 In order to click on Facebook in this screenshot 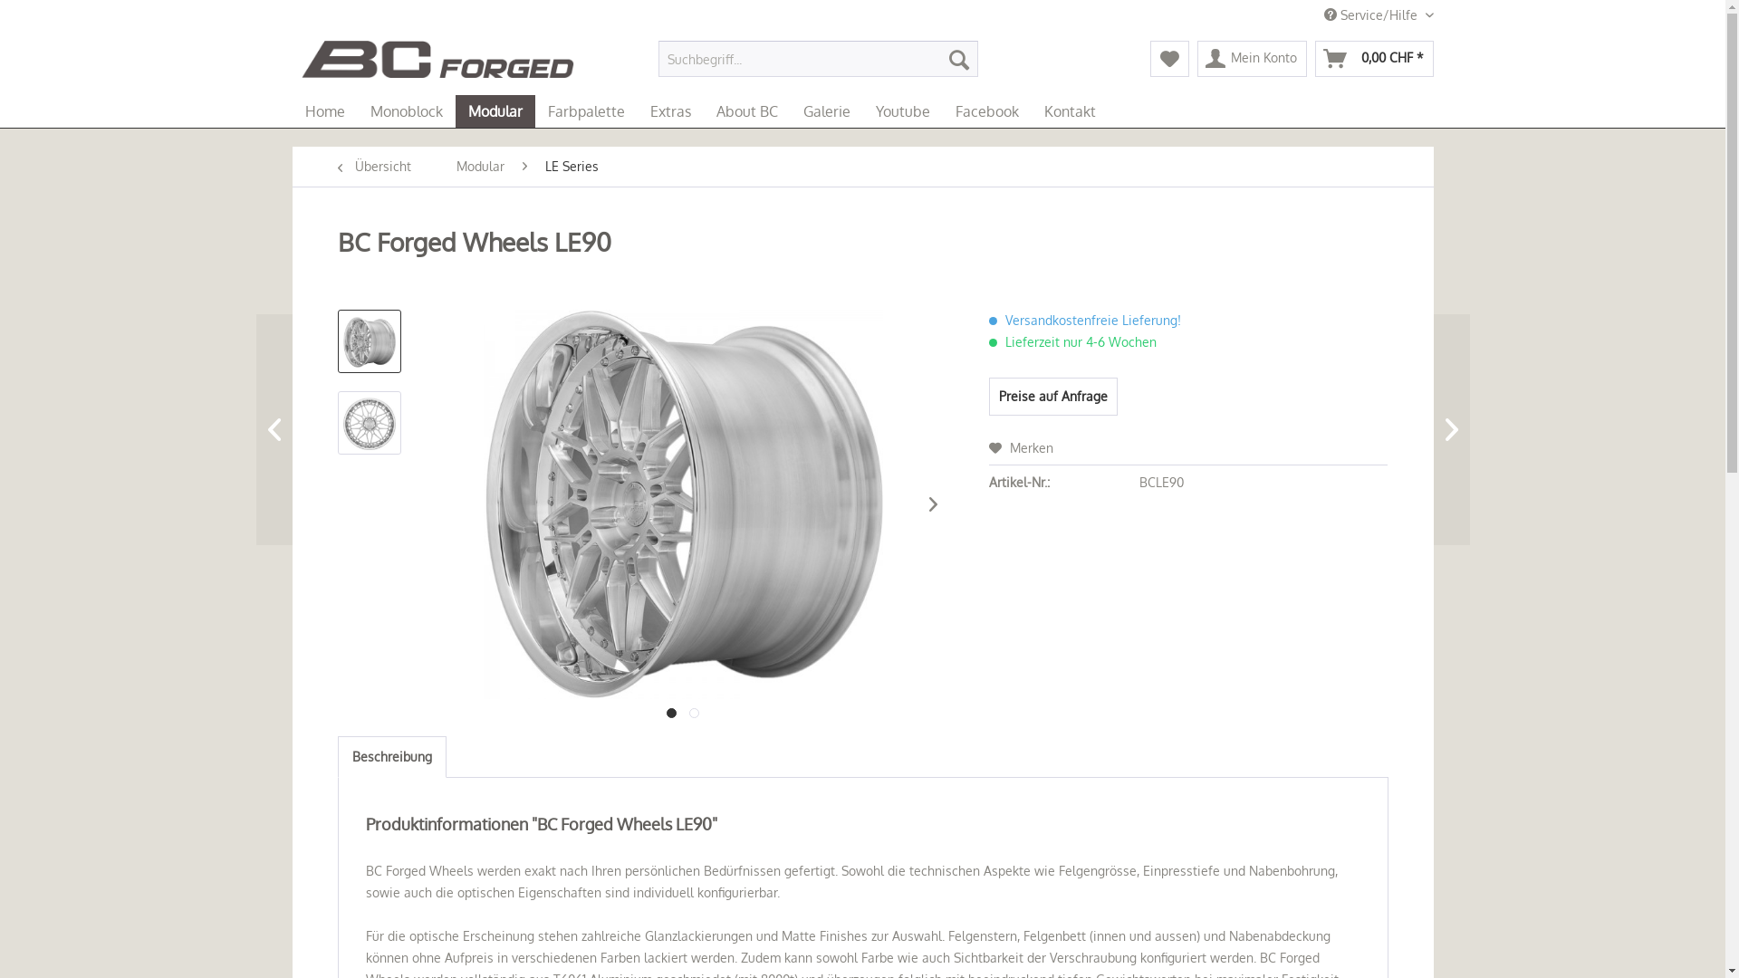, I will do `click(986, 111)`.